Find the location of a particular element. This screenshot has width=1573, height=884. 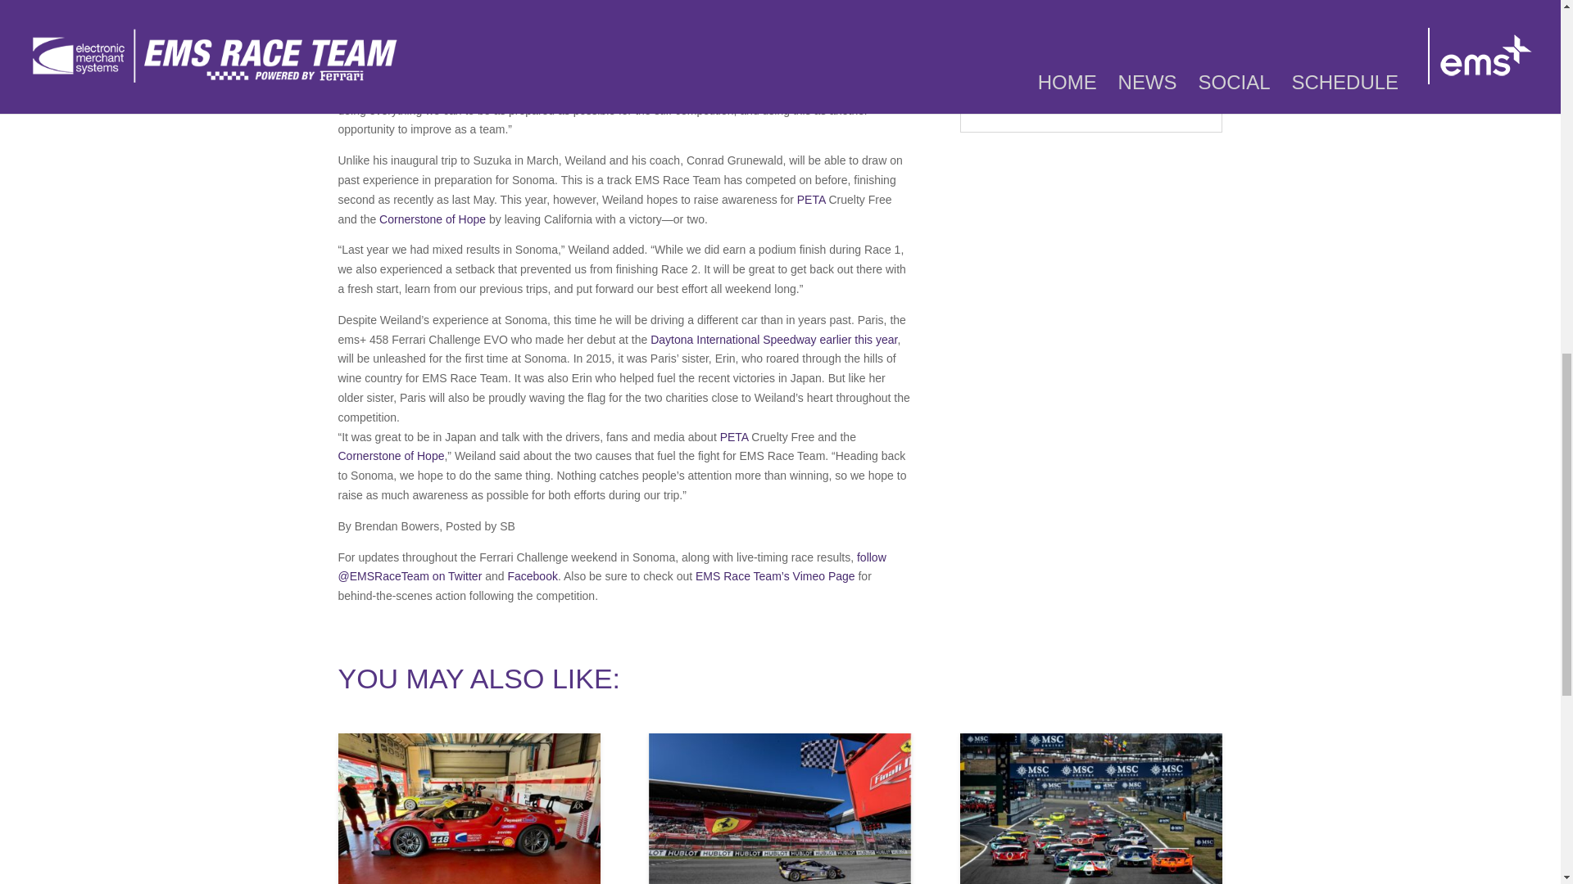

Cornerstone of Hope is located at coordinates (390, 455).